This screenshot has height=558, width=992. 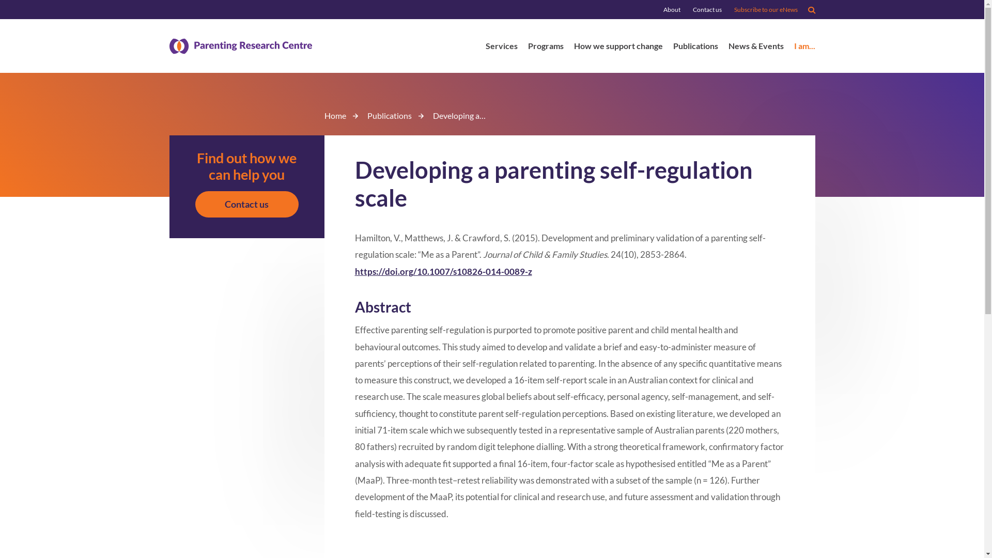 What do you see at coordinates (707, 9) in the screenshot?
I see `Contact us` at bounding box center [707, 9].